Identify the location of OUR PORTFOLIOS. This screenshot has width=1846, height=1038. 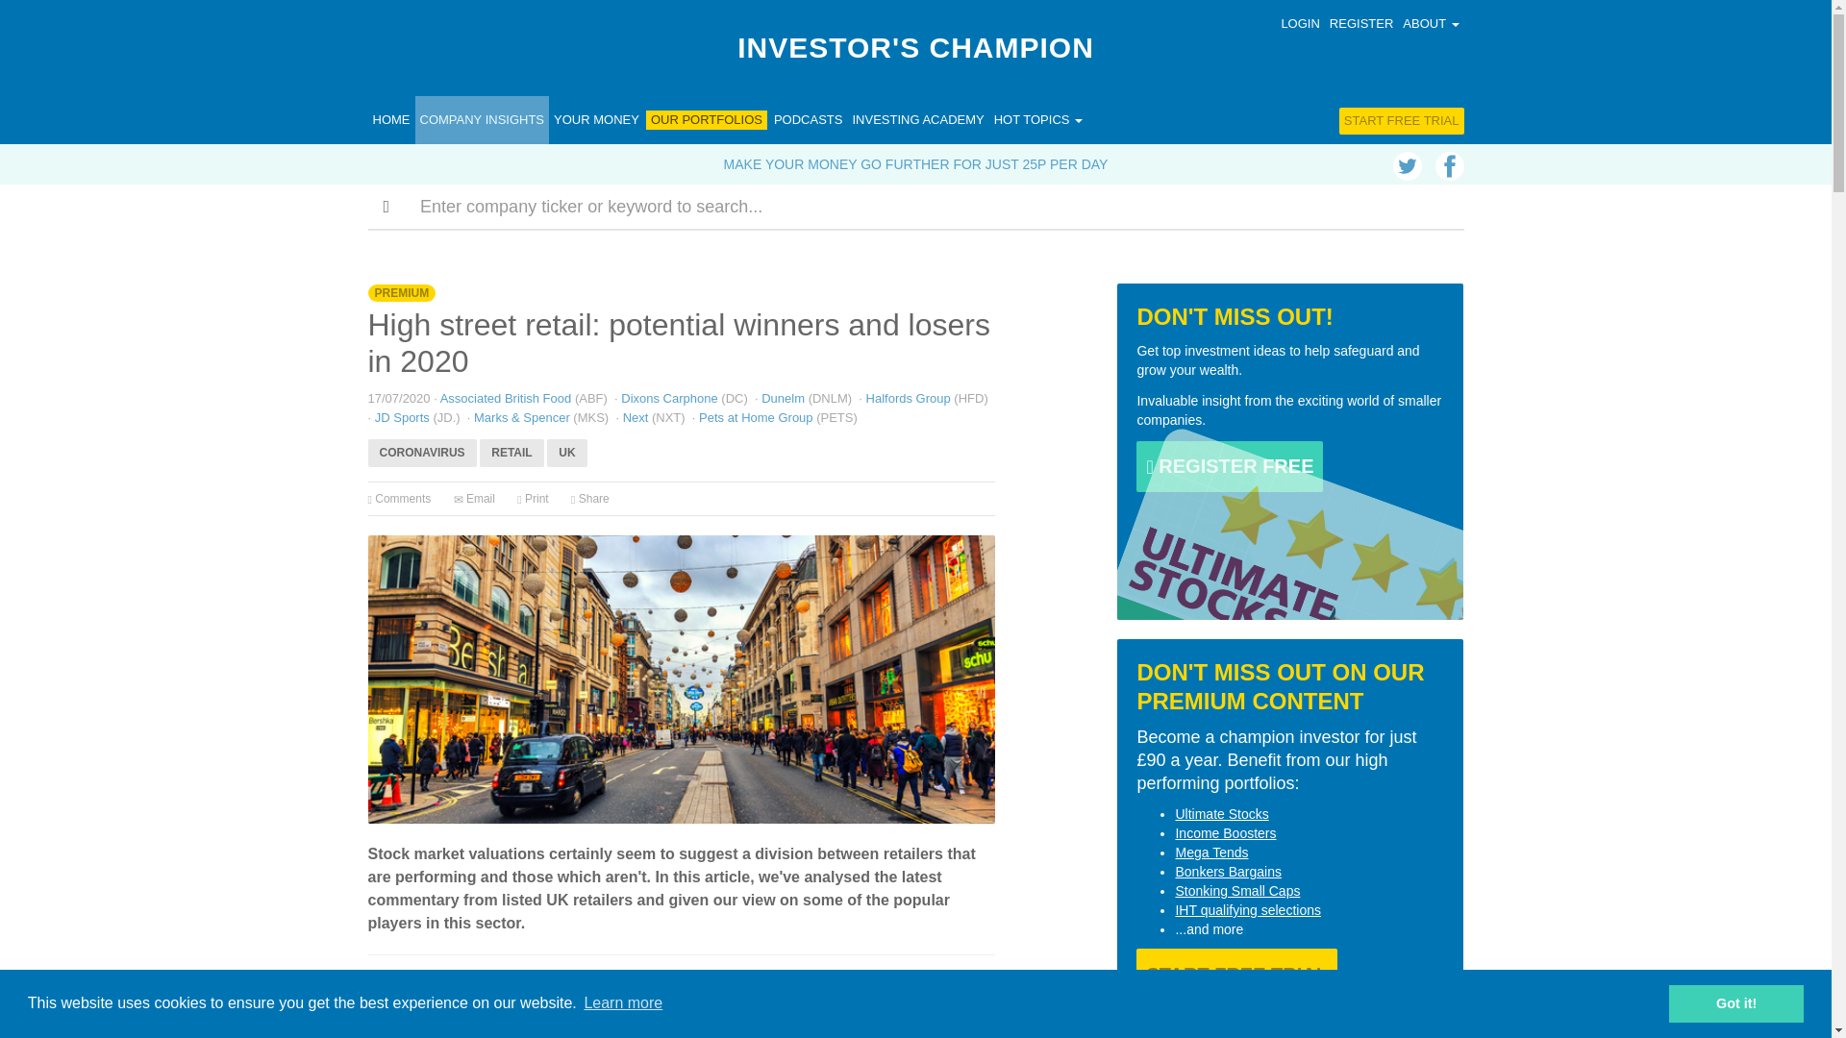
(707, 119).